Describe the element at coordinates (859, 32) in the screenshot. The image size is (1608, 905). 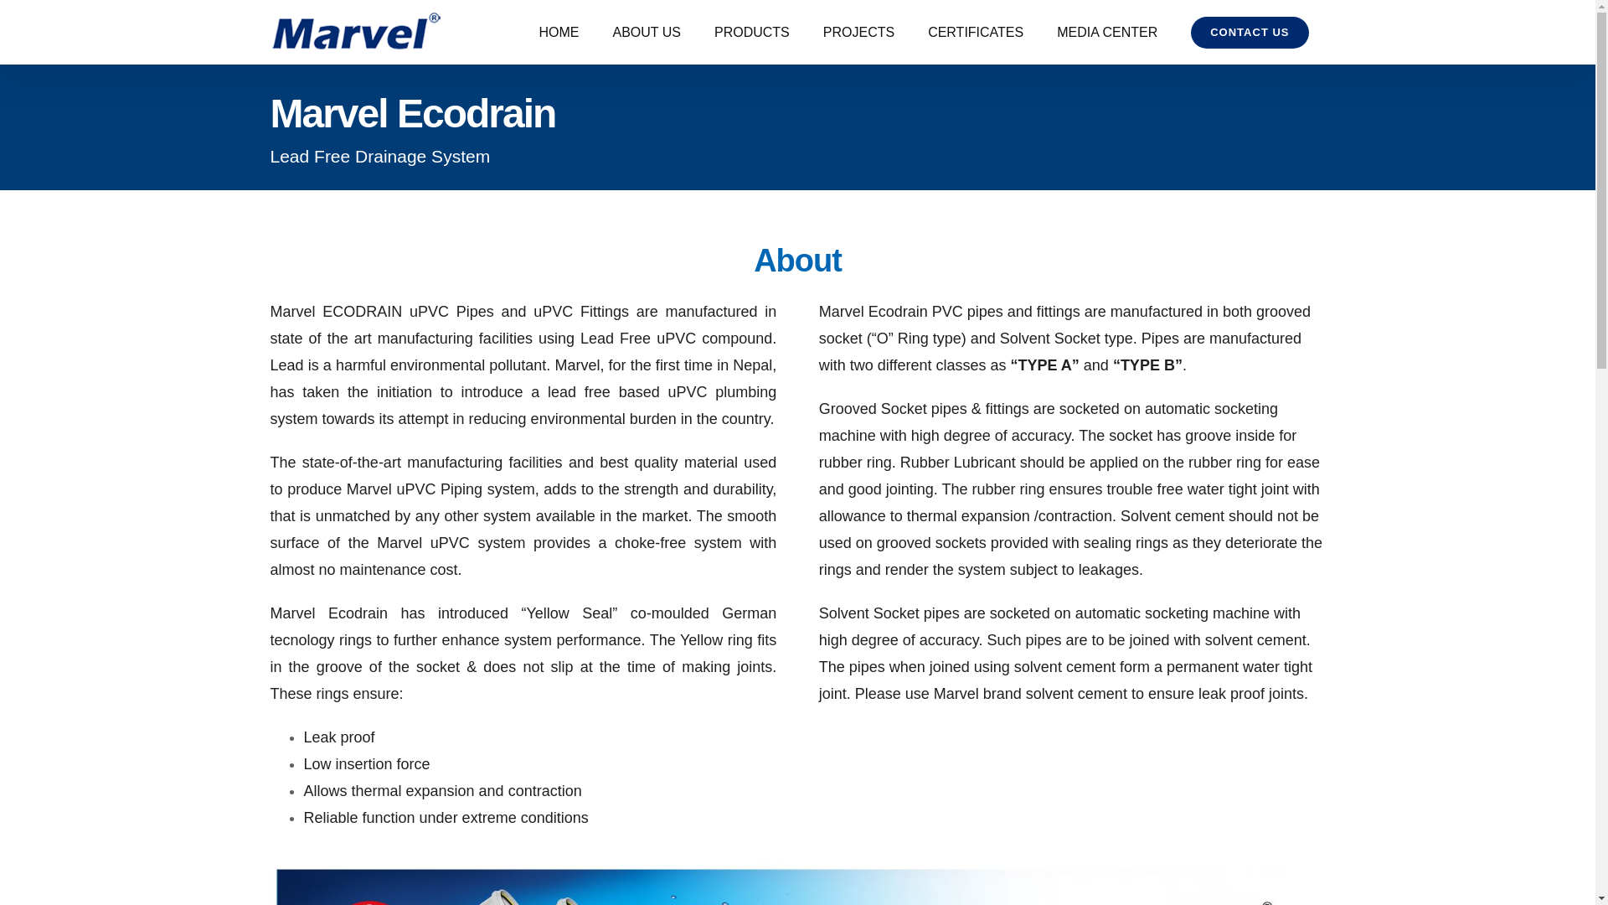
I see `PROJECTS` at that location.